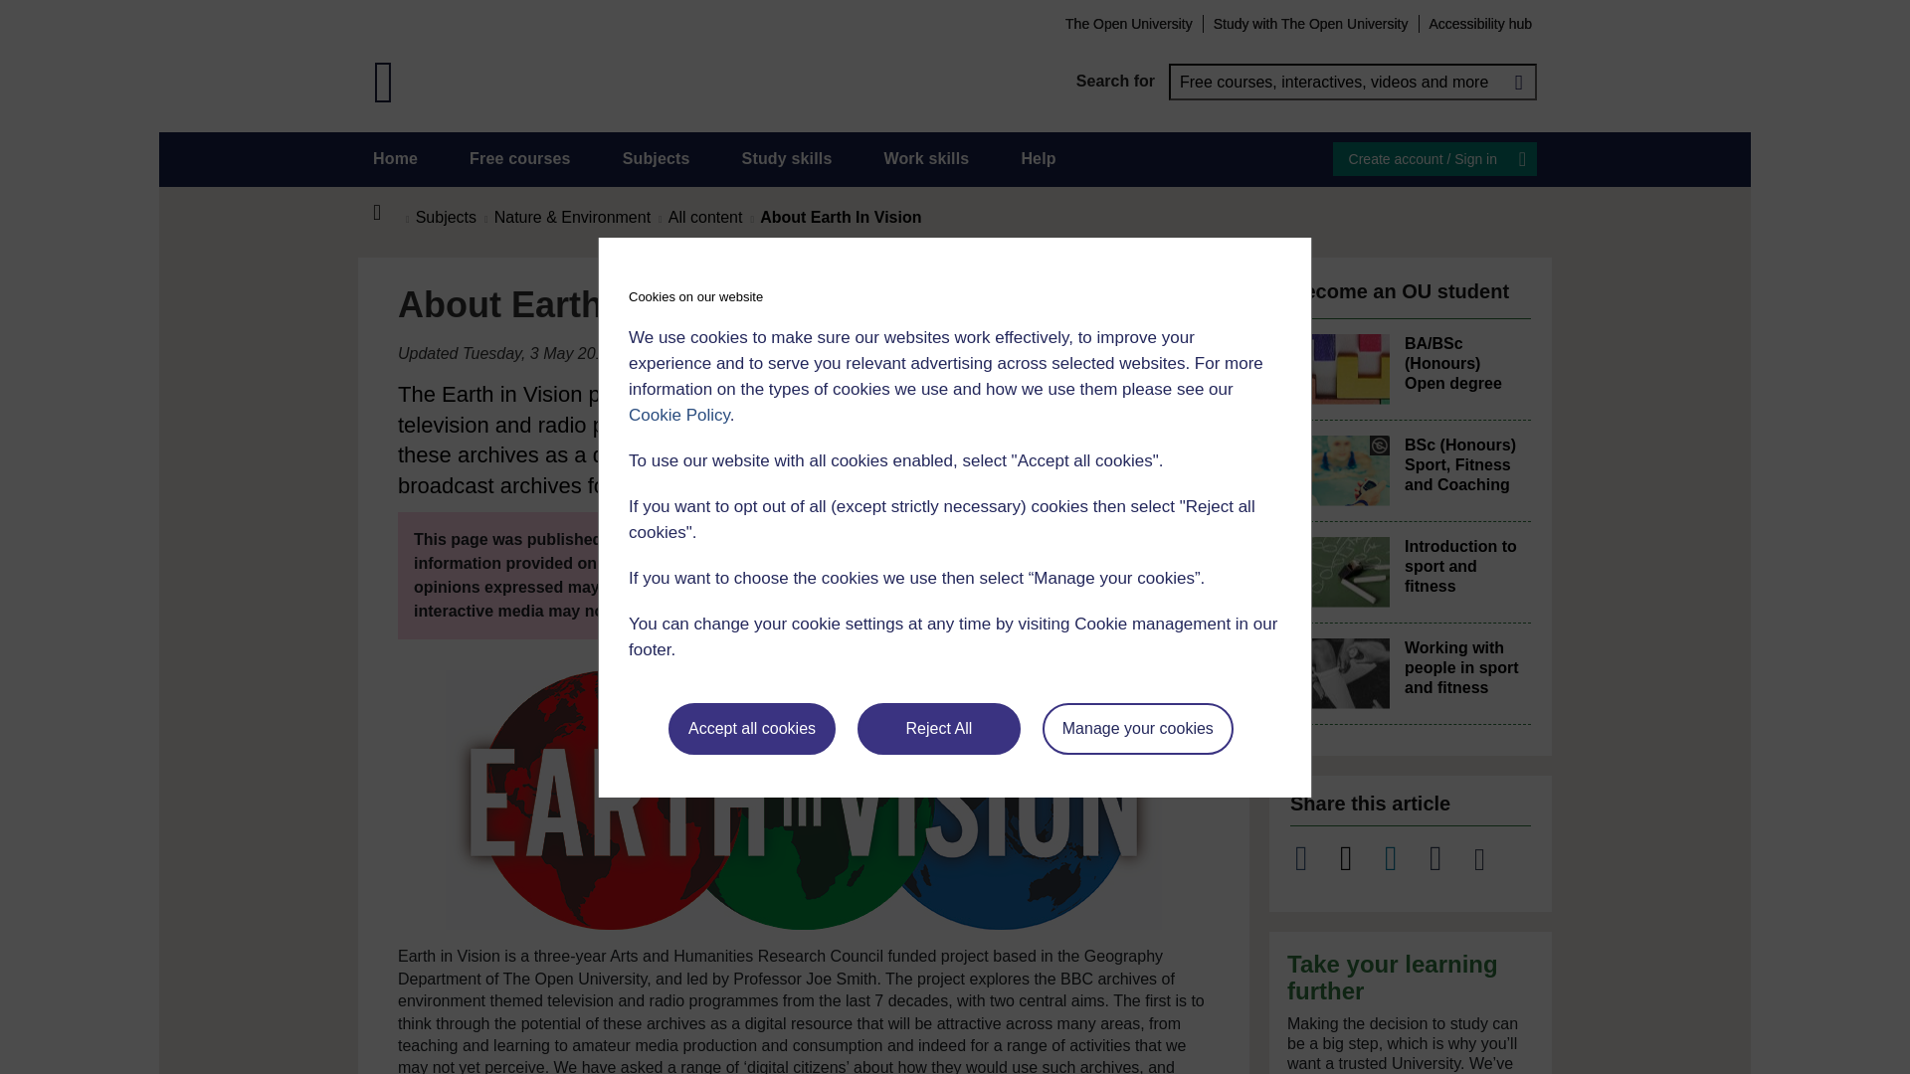 Image resolution: width=1910 pixels, height=1074 pixels. Describe the element at coordinates (1480, 23) in the screenshot. I see `Accessibility hub` at that location.